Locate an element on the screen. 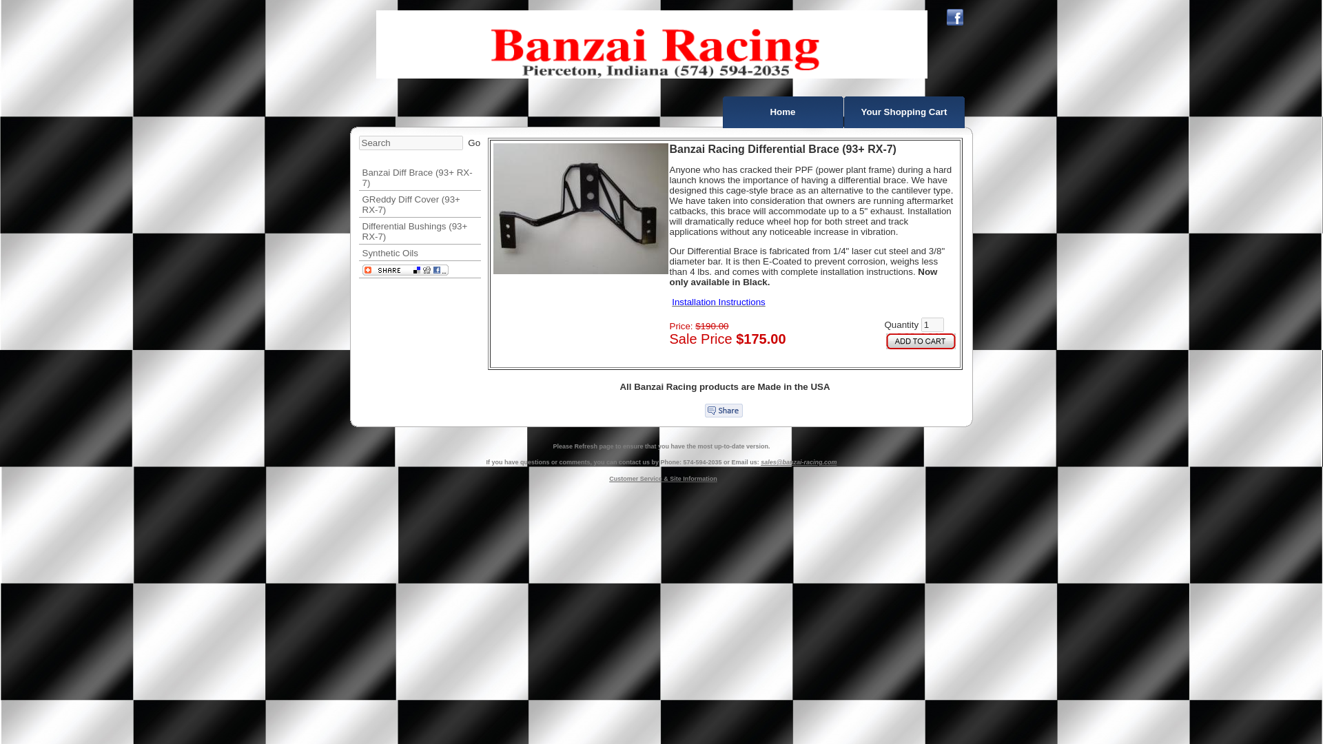 The height and width of the screenshot is (744, 1323). Share on Facebook is located at coordinates (723, 411).